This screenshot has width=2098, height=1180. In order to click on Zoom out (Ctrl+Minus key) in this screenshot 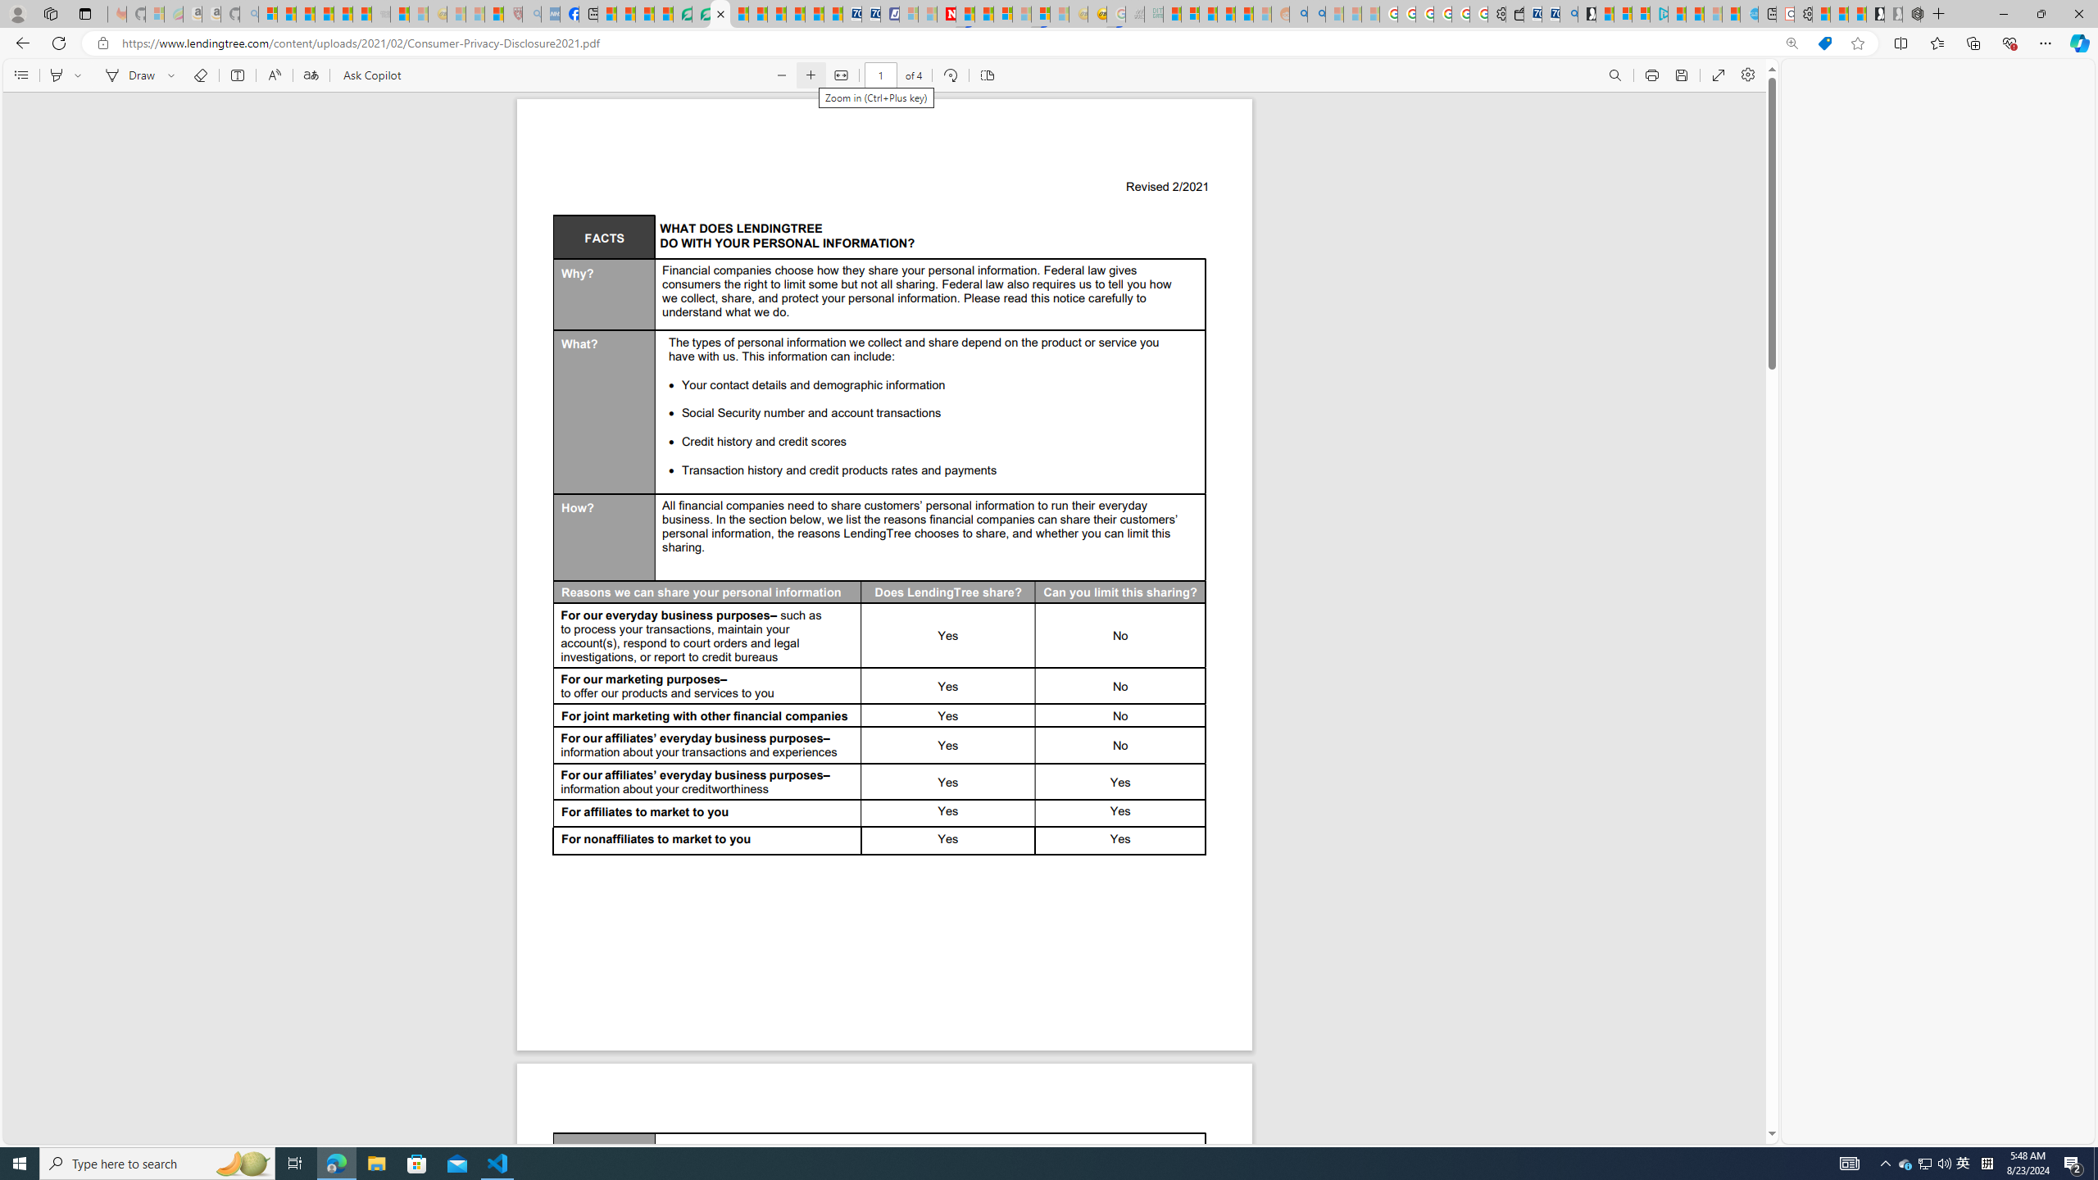, I will do `click(781, 75)`.